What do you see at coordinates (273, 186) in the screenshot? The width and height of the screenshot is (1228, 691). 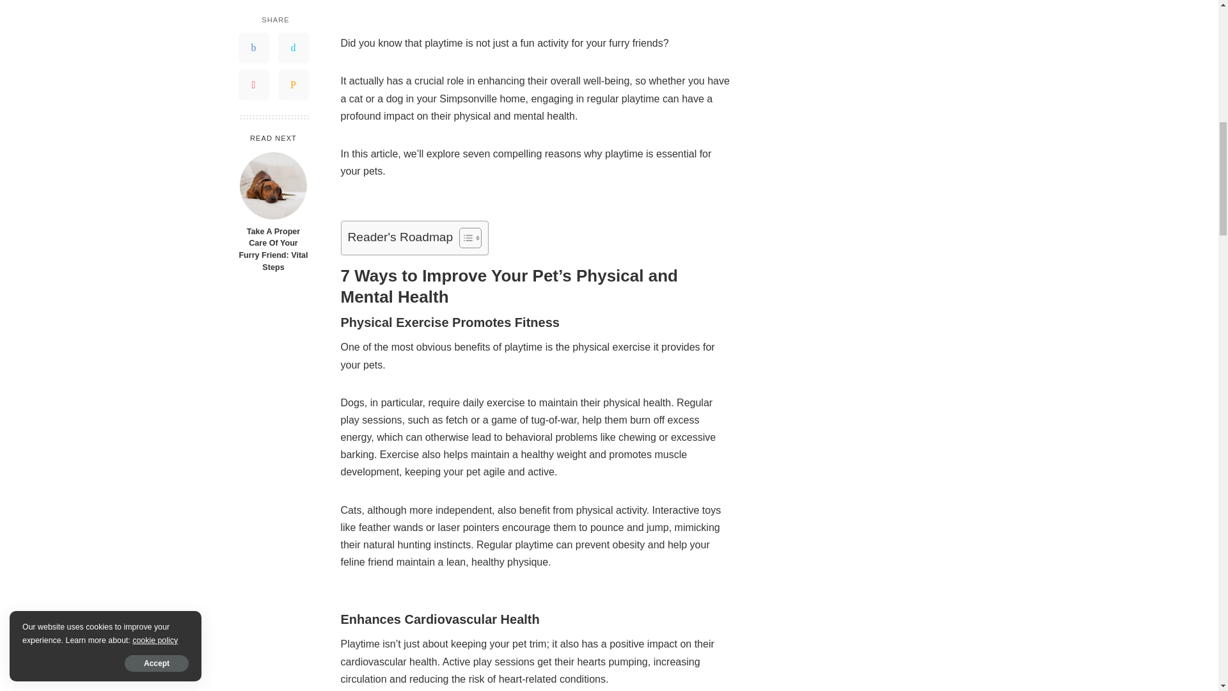 I see `Take A Proper Care Of Your Furry Friend: Vital Steps 3` at bounding box center [273, 186].